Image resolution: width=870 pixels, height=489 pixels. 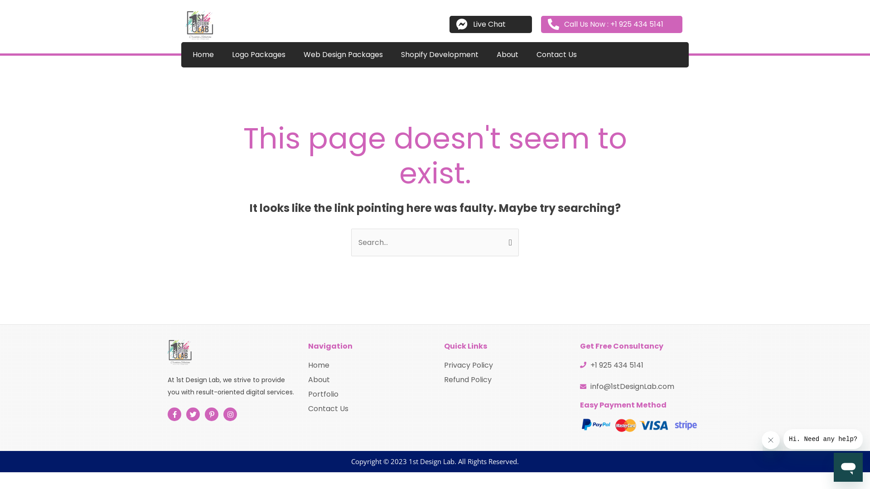 I want to click on Pinterest-p, so click(x=212, y=414).